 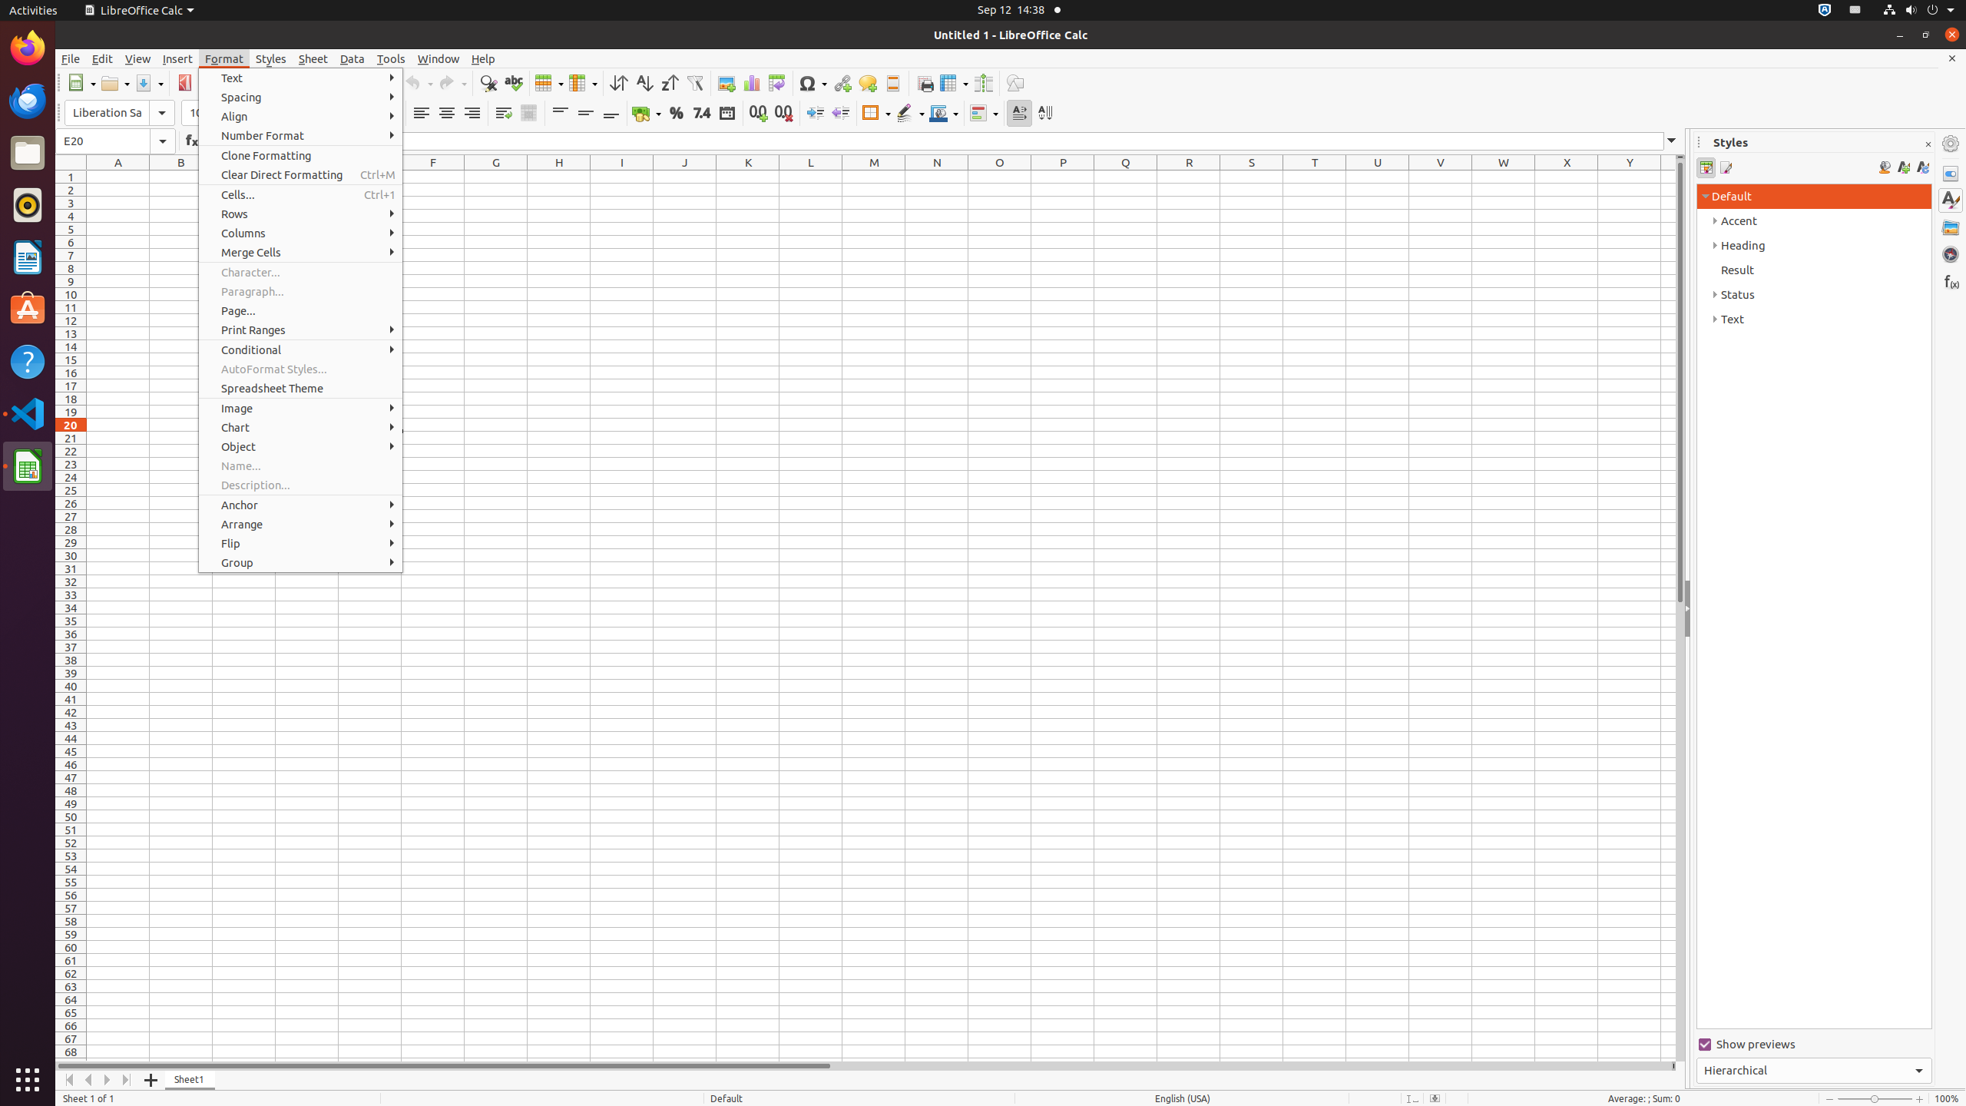 What do you see at coordinates (561, 114) in the screenshot?
I see `Align Top` at bounding box center [561, 114].